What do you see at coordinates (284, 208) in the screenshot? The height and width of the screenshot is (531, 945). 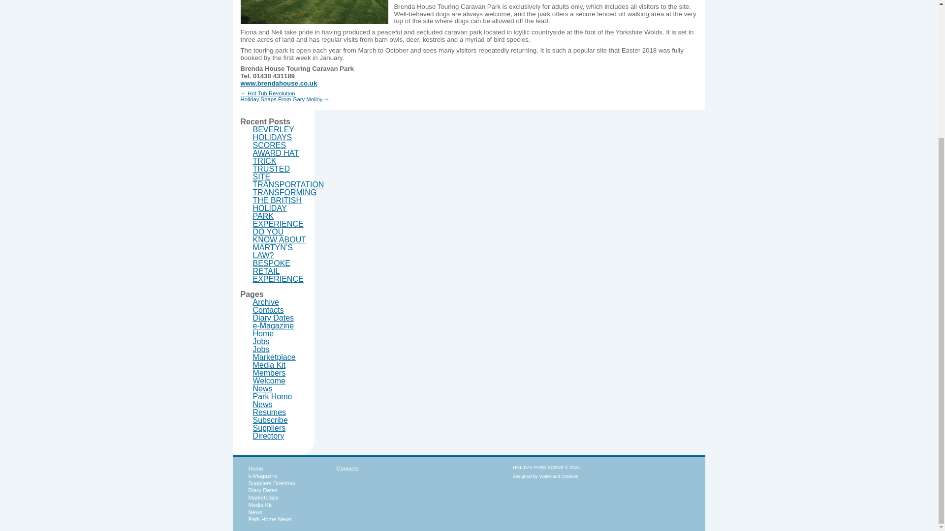 I see `TRANSFORMING THE BRITISH HOLIDAY PARK EXPERIENCE` at bounding box center [284, 208].